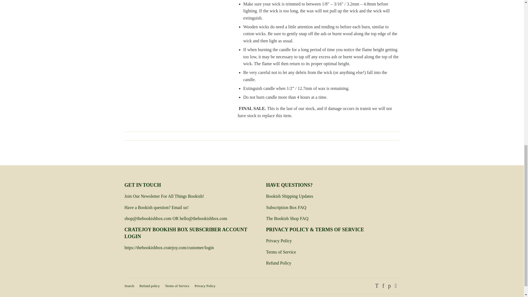  Describe the element at coordinates (287, 218) in the screenshot. I see `Bookish Shop FAQ Page` at that location.